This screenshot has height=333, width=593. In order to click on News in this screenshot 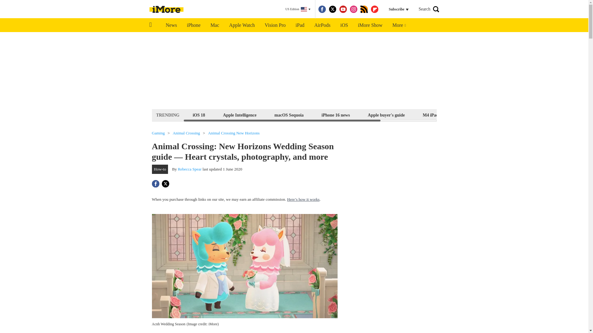, I will do `click(171, 25)`.